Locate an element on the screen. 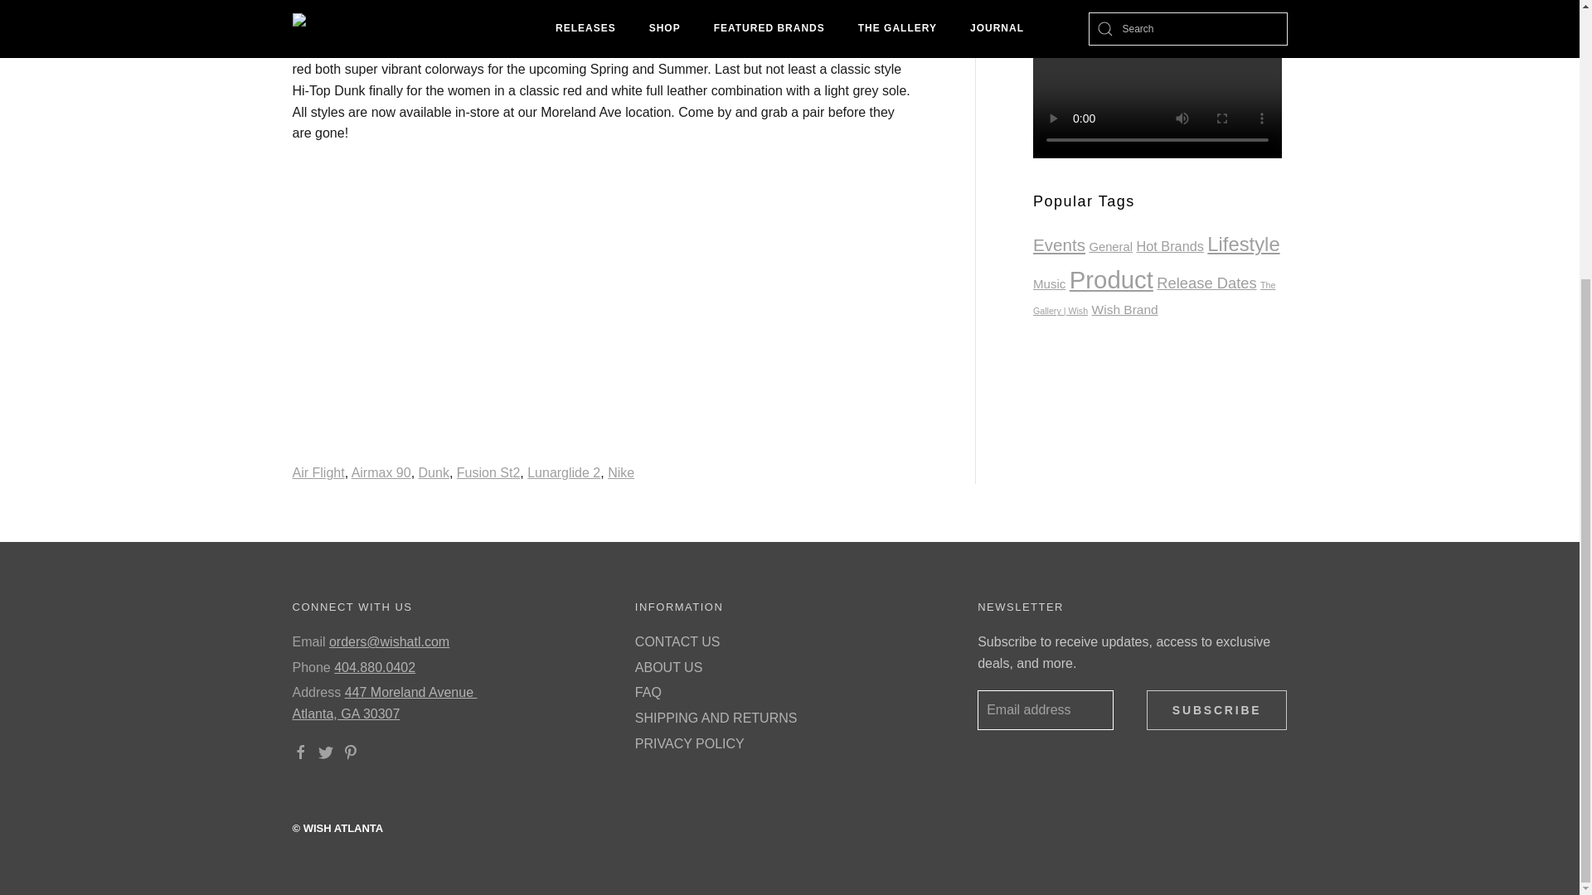 The width and height of the screenshot is (1592, 895). Air Flight is located at coordinates (317, 472).